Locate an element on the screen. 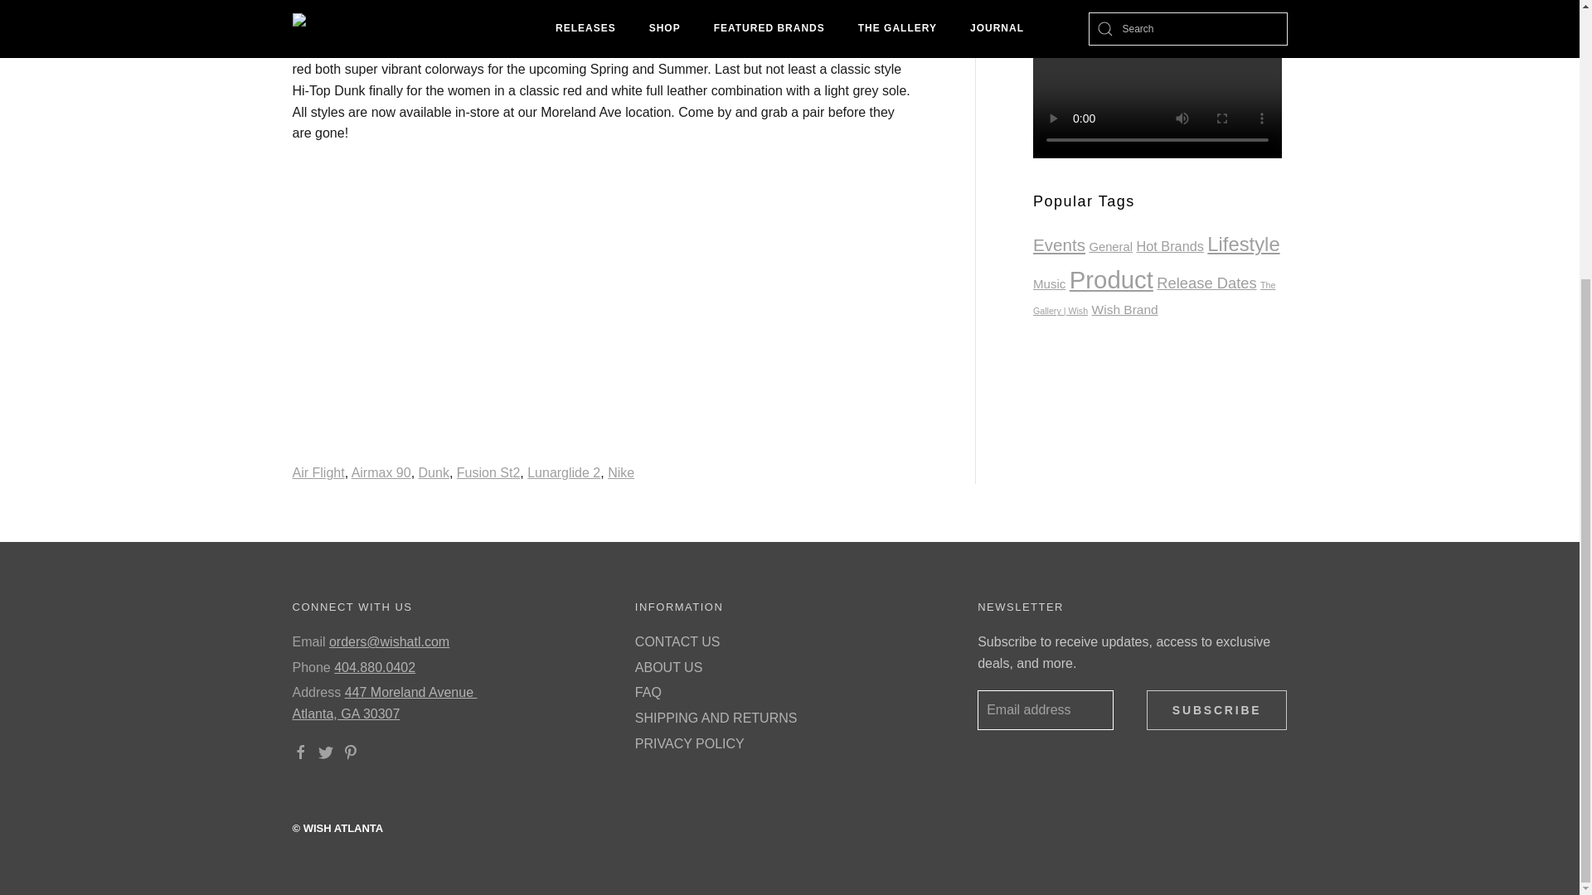 The width and height of the screenshot is (1592, 895). Air Flight is located at coordinates (317, 472).